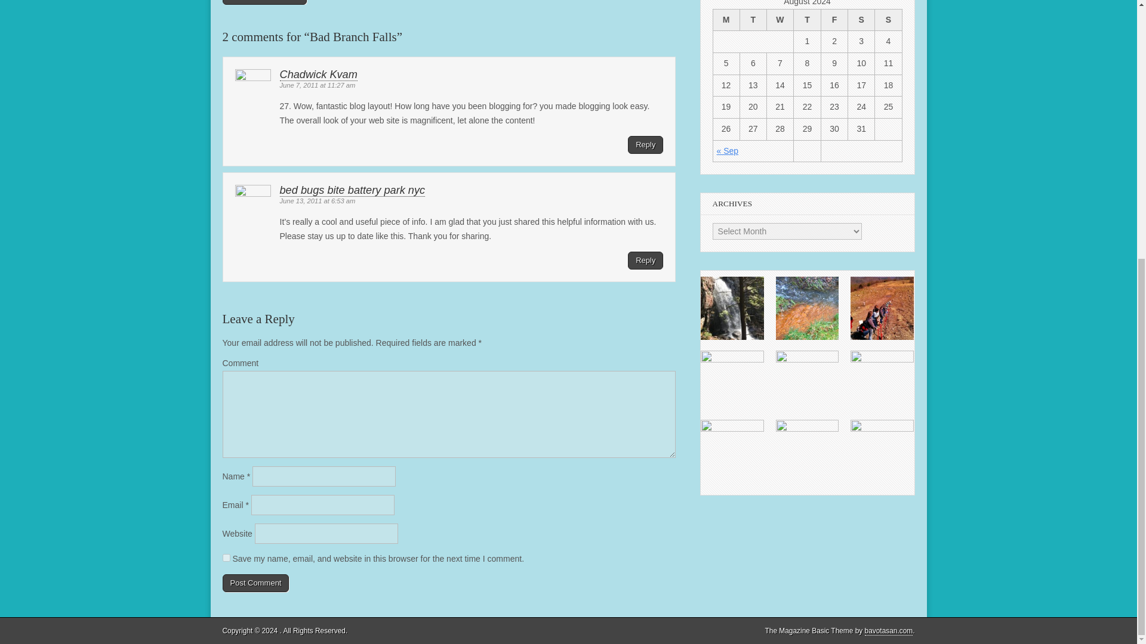 The width and height of the screenshot is (1146, 644). I want to click on Tuesday, so click(753, 20).